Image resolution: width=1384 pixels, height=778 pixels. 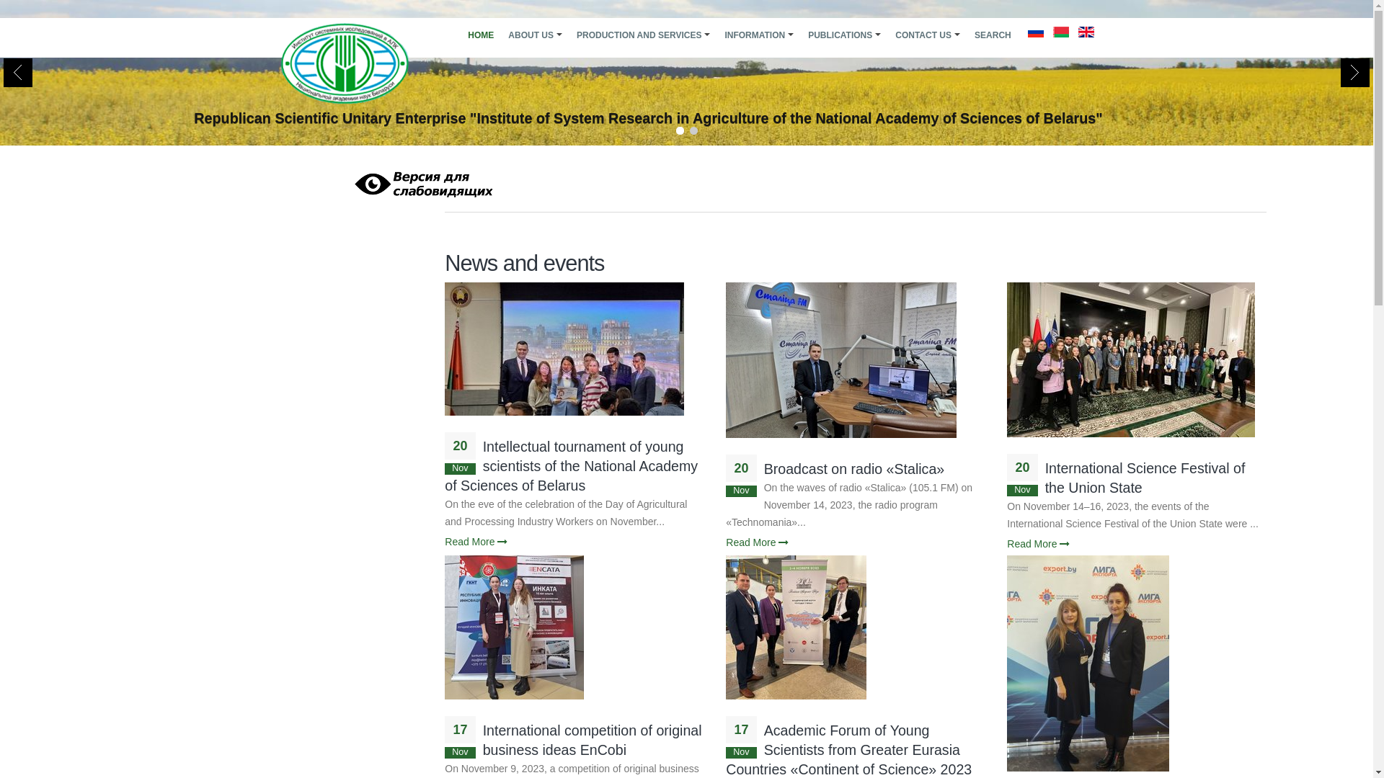 What do you see at coordinates (421, 184) in the screenshot?
I see `Visually impaired site version` at bounding box center [421, 184].